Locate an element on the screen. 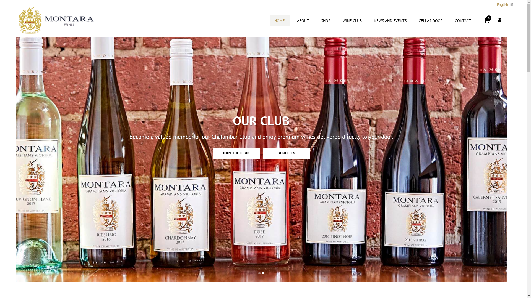 The width and height of the screenshot is (531, 298). English is located at coordinates (502, 4).